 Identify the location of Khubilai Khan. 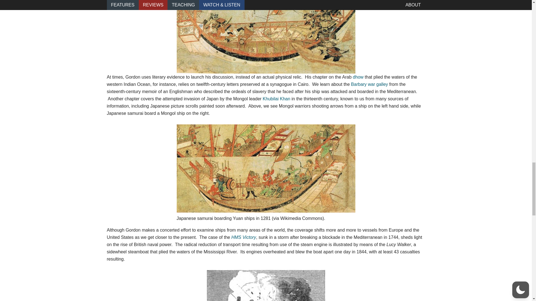
(277, 99).